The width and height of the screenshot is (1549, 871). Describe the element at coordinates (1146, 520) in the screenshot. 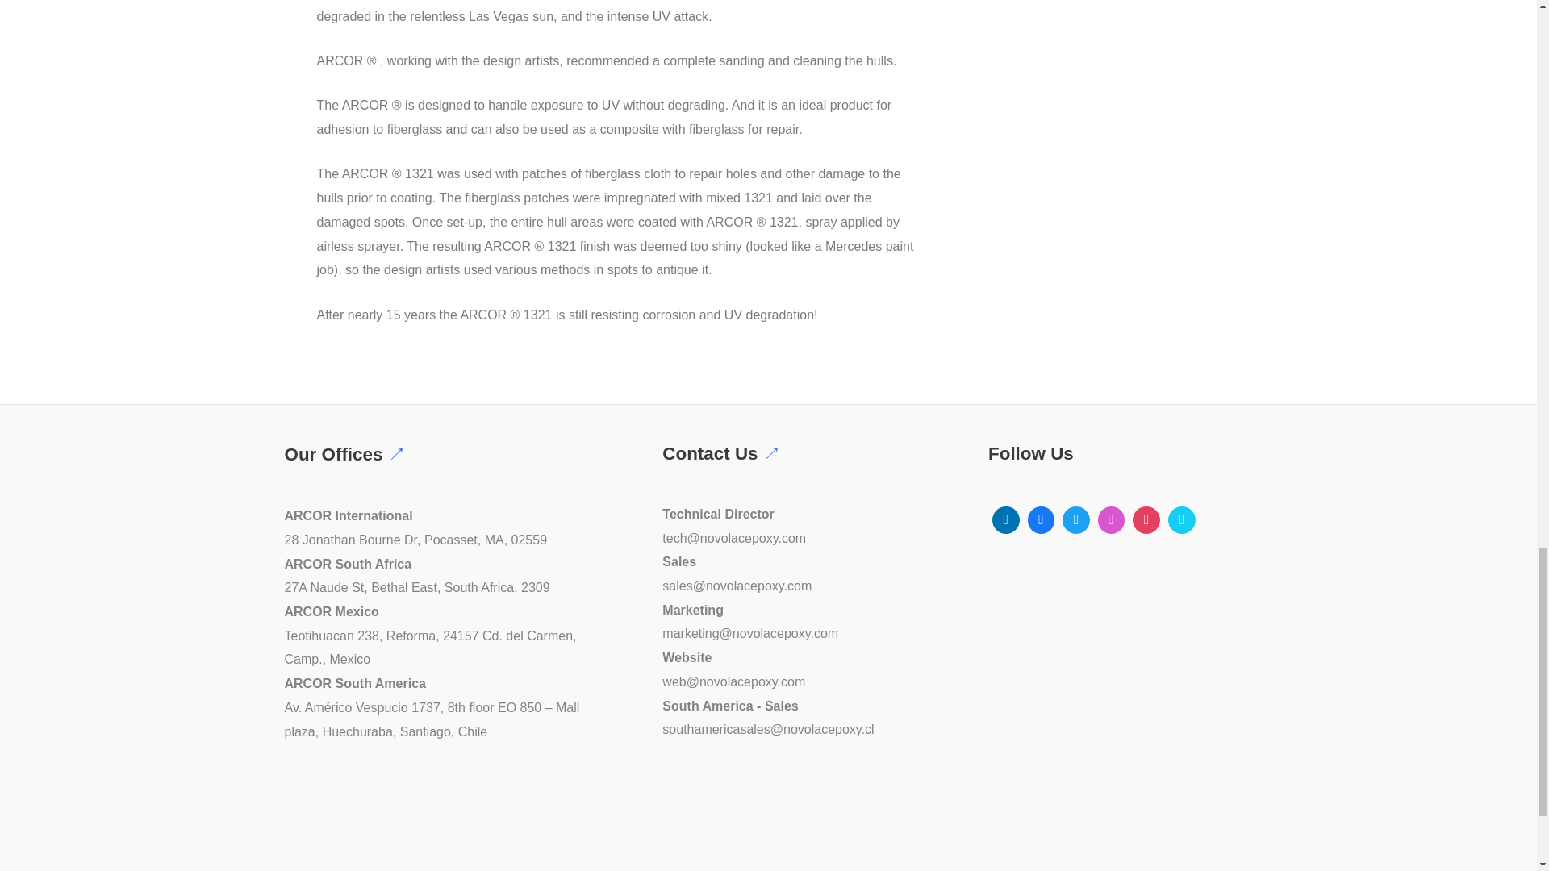

I see `Youtube` at that location.